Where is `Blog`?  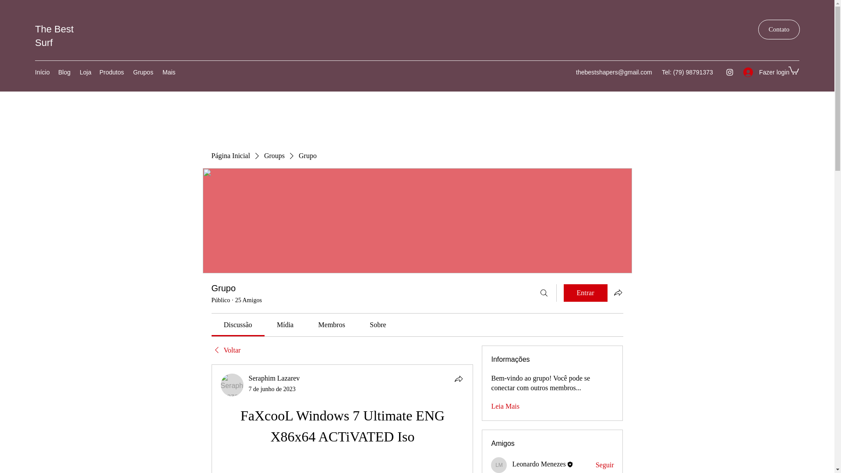 Blog is located at coordinates (64, 72).